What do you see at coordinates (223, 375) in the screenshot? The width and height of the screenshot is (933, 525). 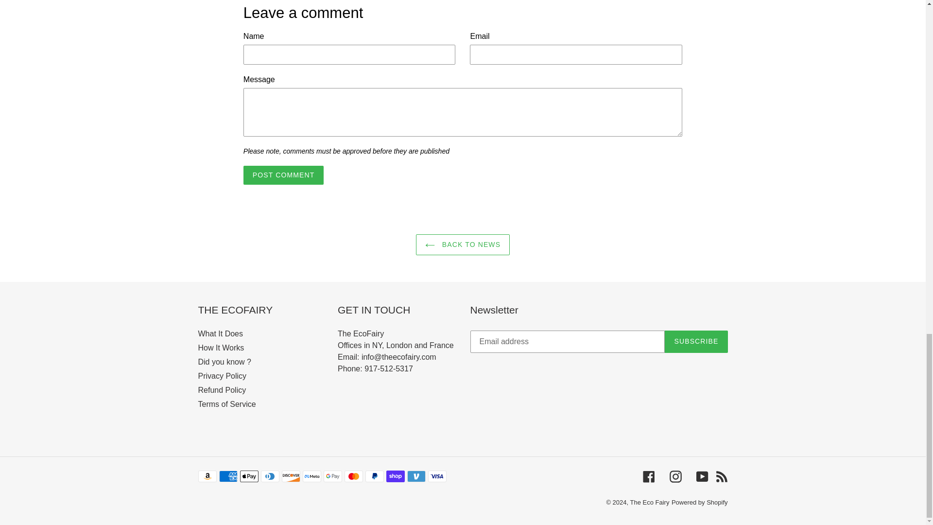 I see `Privacy Policy` at bounding box center [223, 375].